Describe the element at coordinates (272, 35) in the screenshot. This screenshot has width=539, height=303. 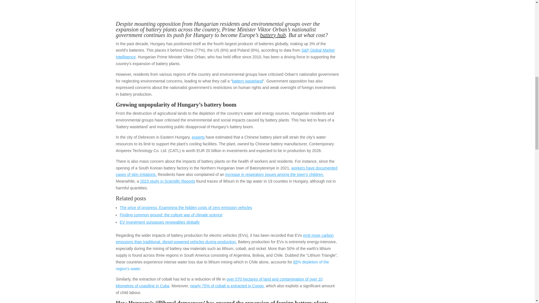
I see `battery hub` at that location.